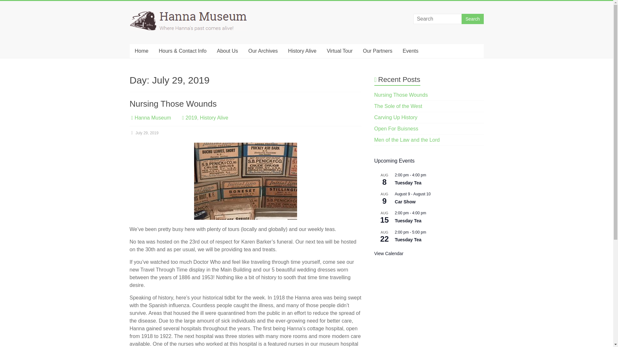 Image resolution: width=618 pixels, height=347 pixels. Describe the element at coordinates (173, 103) in the screenshot. I see `Nursing Those Wounds` at that location.